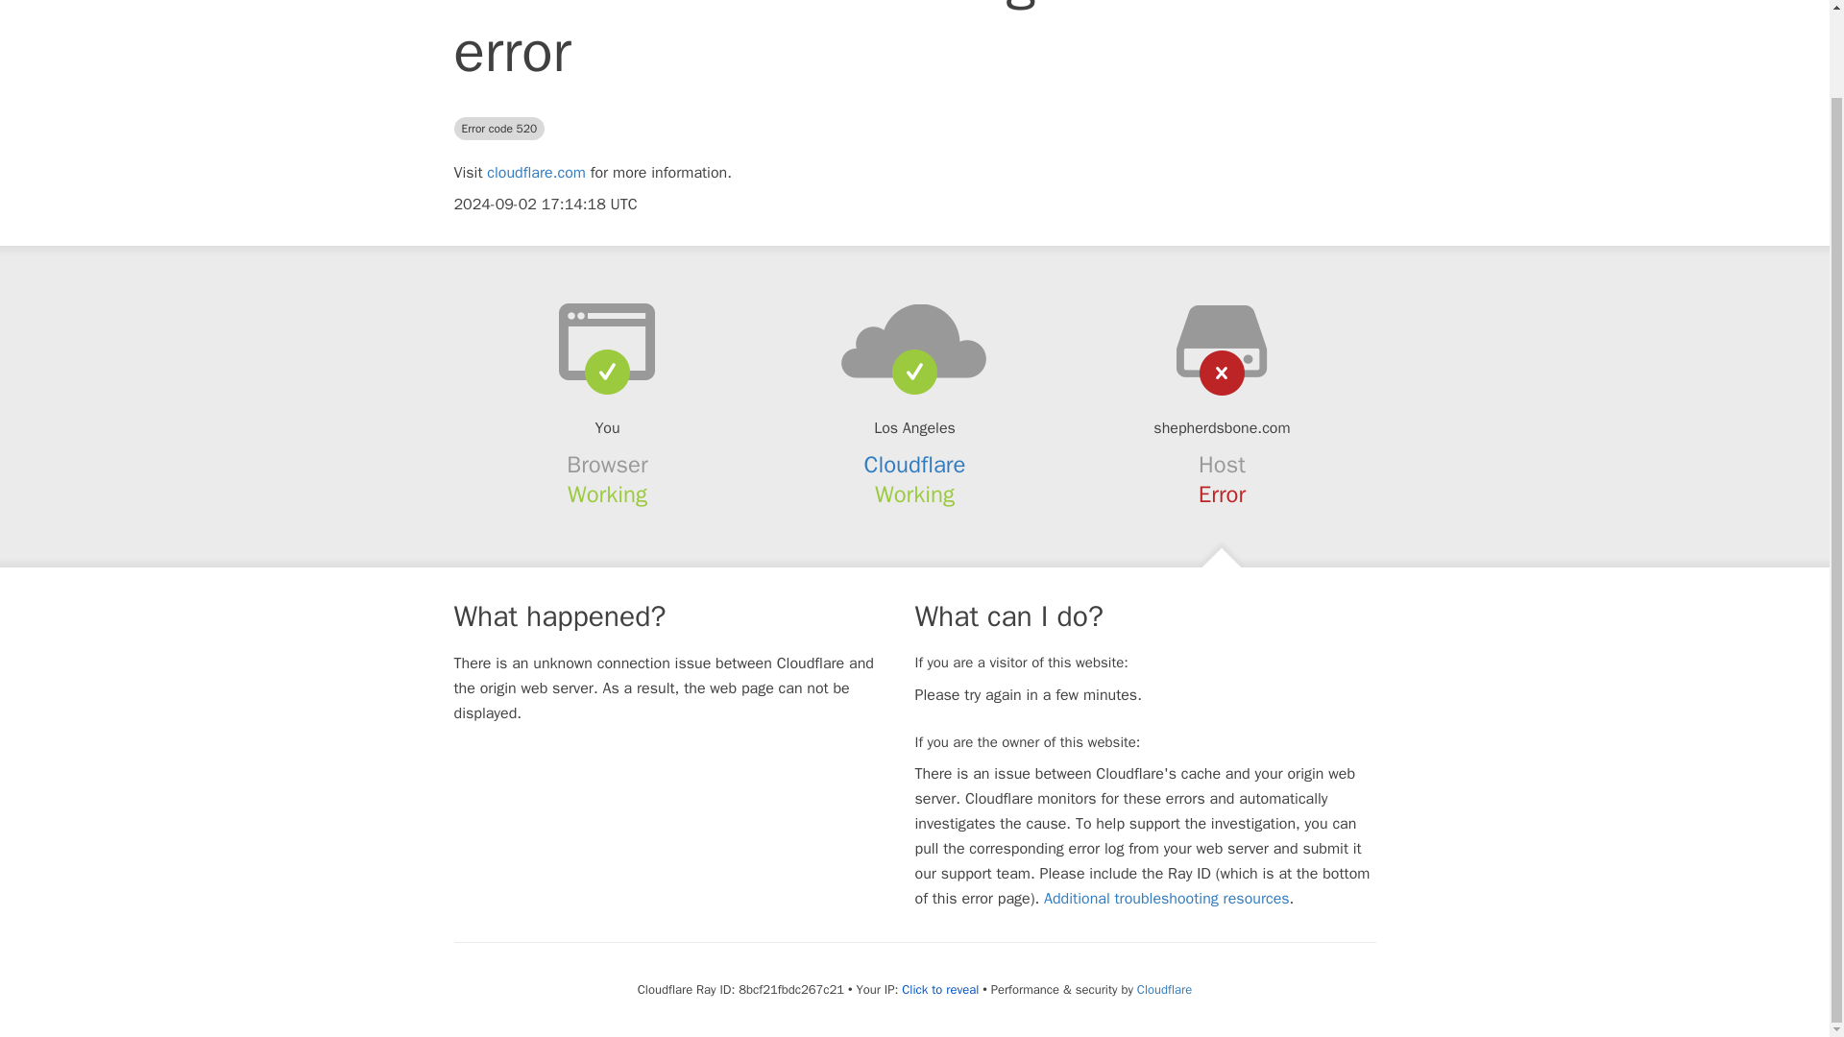 The image size is (1844, 1037). What do you see at coordinates (915, 464) in the screenshot?
I see `Cloudflare` at bounding box center [915, 464].